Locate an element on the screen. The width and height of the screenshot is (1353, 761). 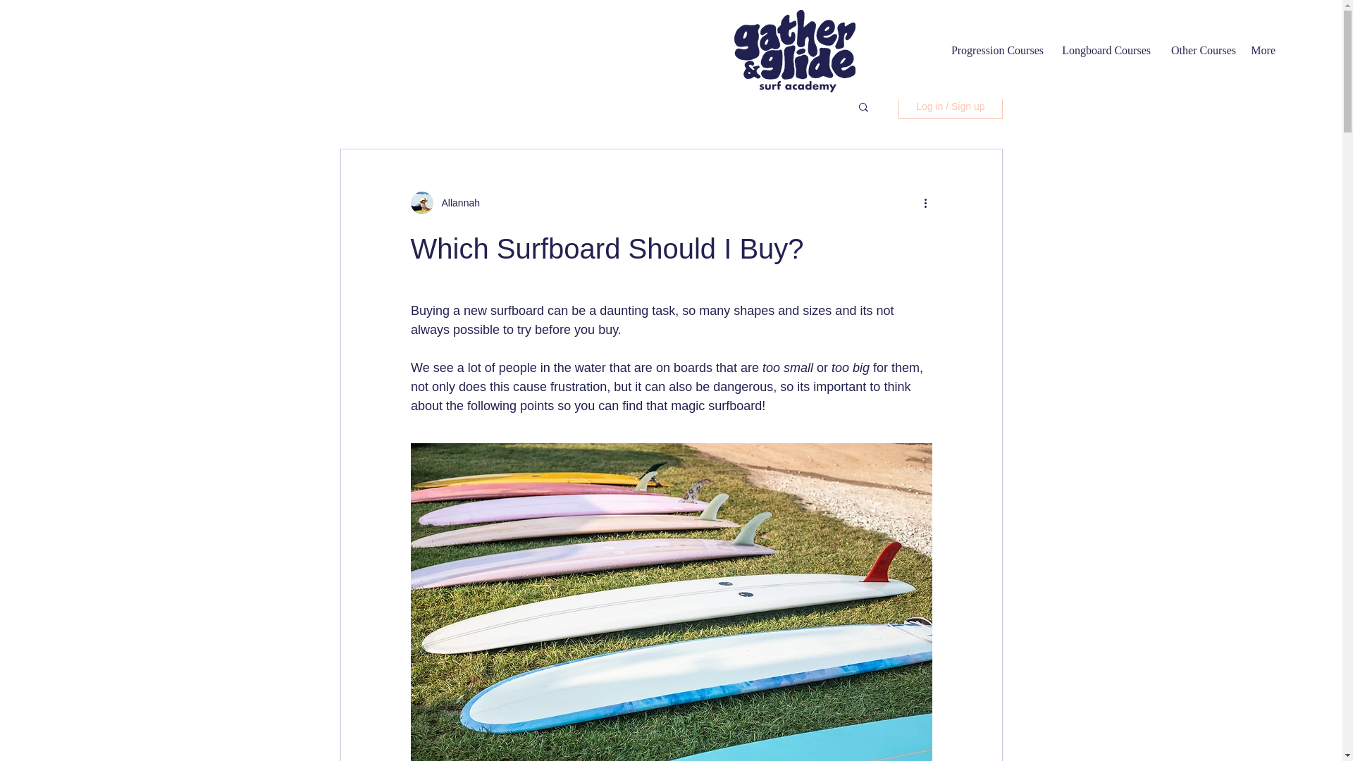
Allannah is located at coordinates (457, 203).